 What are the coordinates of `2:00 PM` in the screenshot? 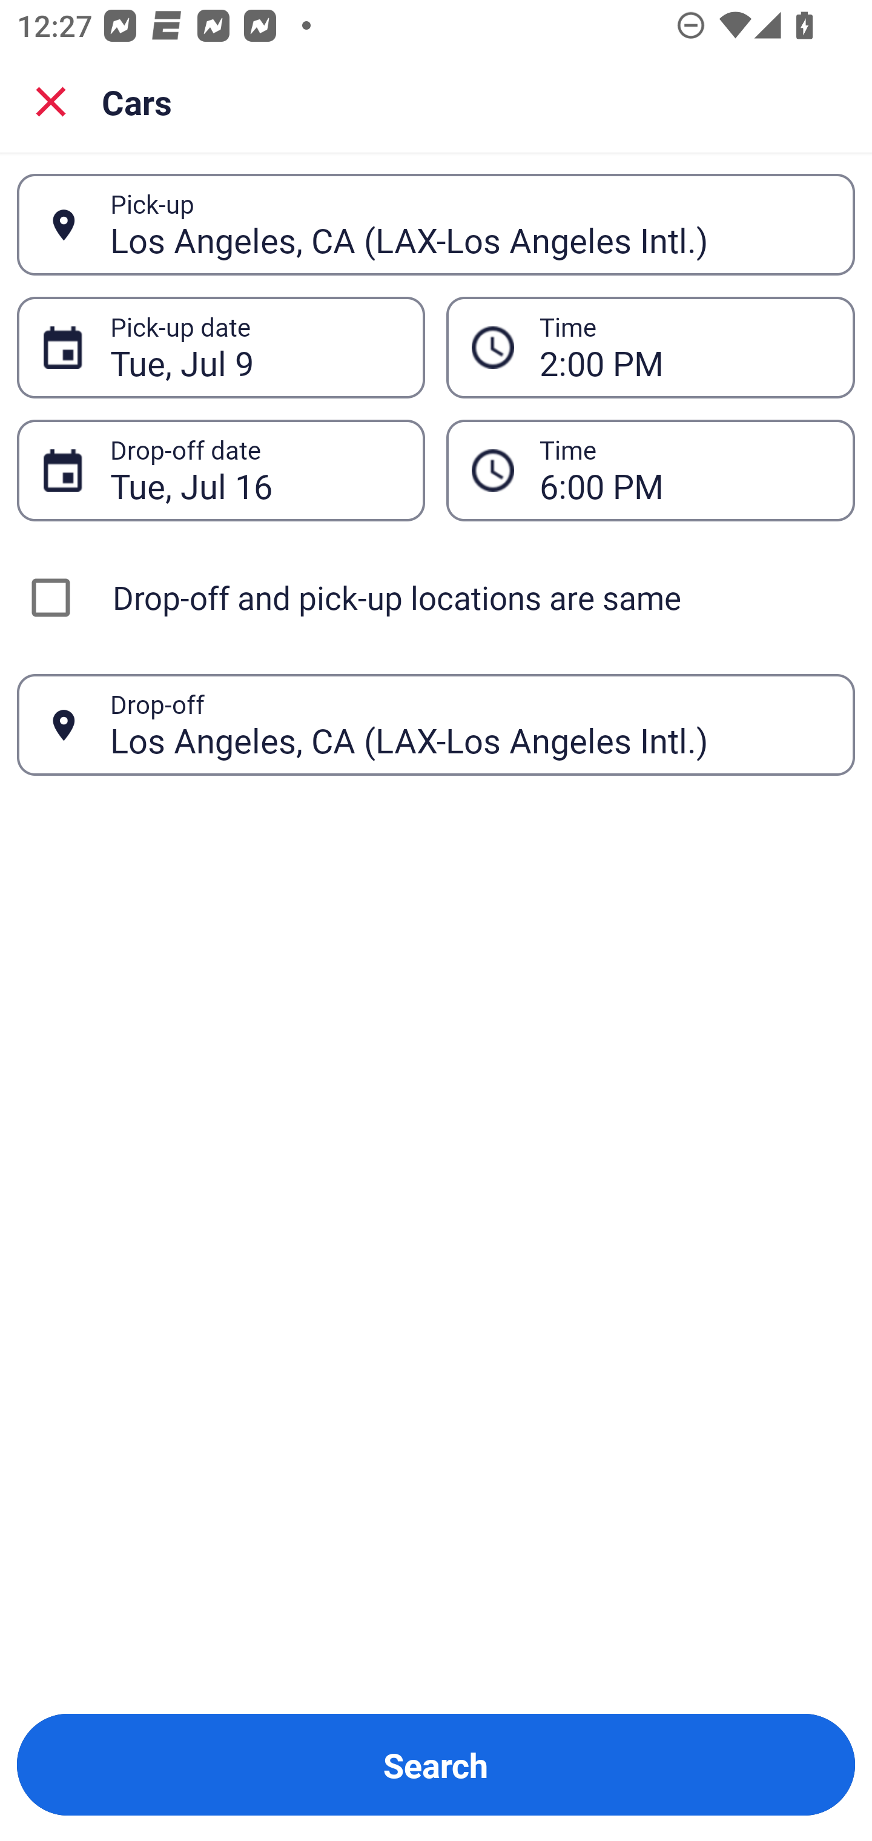 It's located at (684, 348).